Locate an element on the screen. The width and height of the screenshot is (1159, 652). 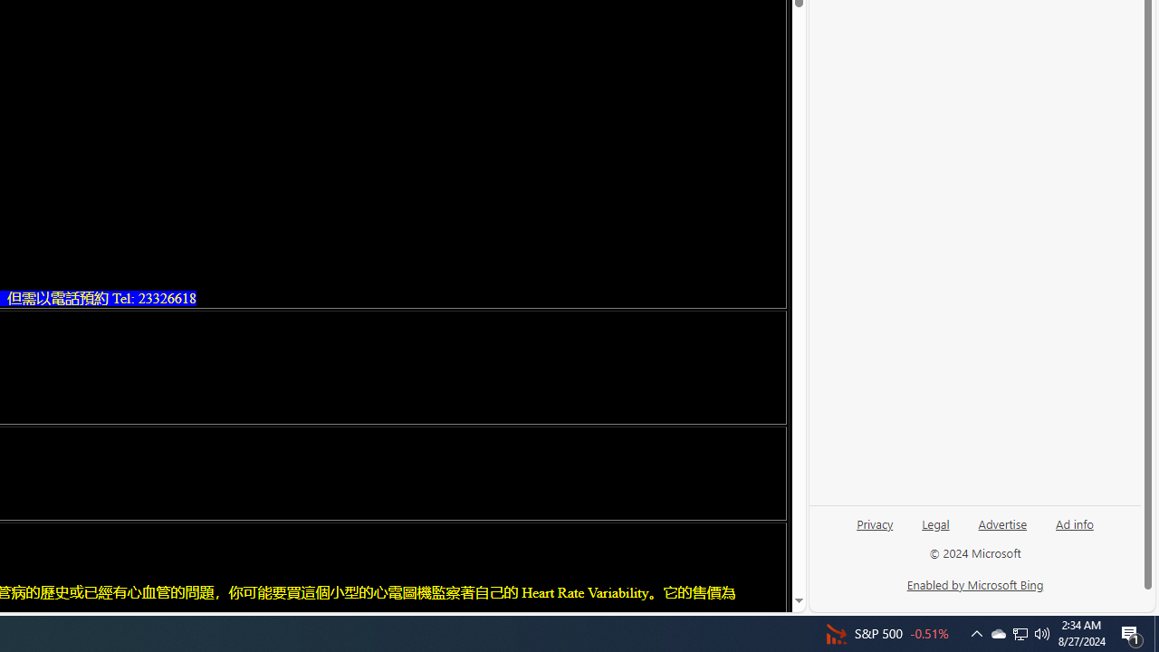
Legal is located at coordinates (935, 523).